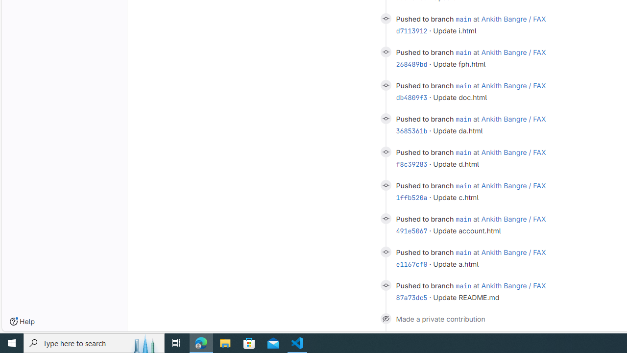 Image resolution: width=627 pixels, height=353 pixels. Describe the element at coordinates (513, 285) in the screenshot. I see `Ankith Bangre / FAX` at that location.